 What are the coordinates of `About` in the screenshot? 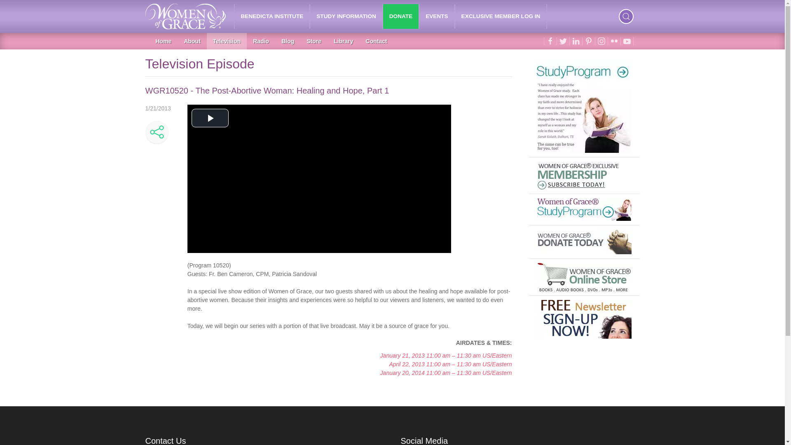 It's located at (192, 41).